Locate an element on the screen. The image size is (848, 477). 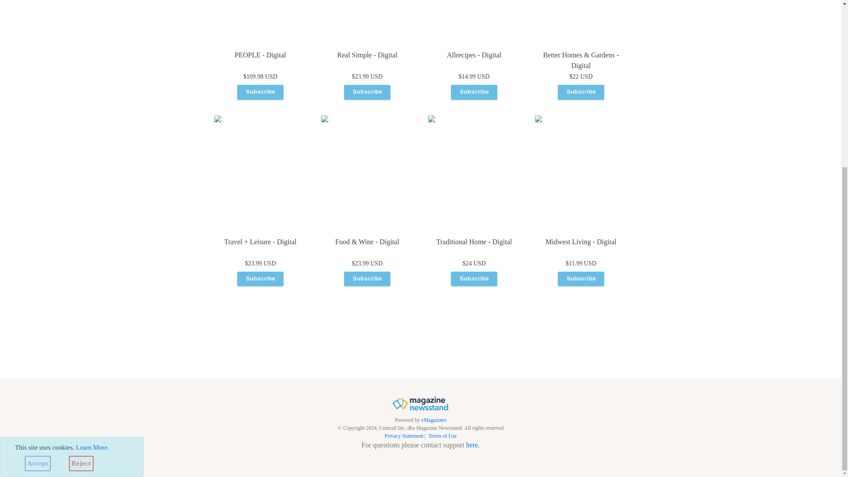
Subscribe is located at coordinates (580, 92).